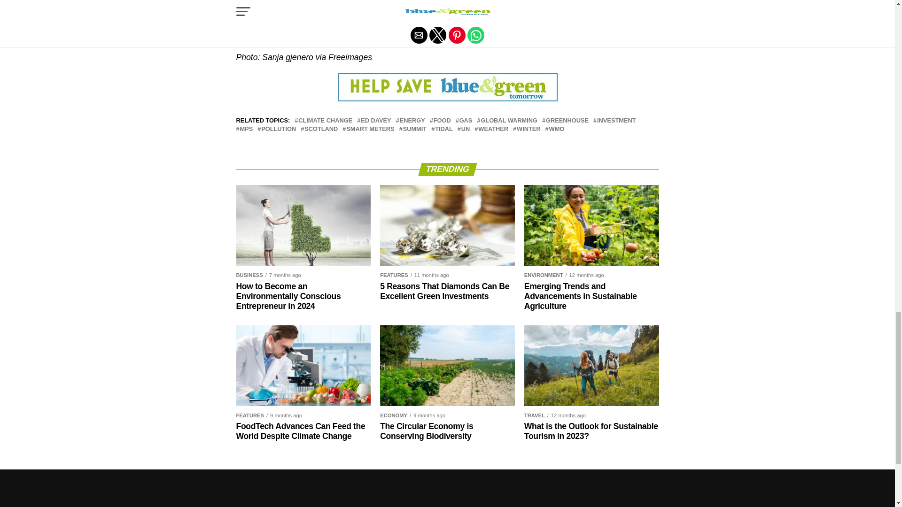 This screenshot has width=902, height=507. Describe the element at coordinates (465, 129) in the screenshot. I see `UN` at that location.